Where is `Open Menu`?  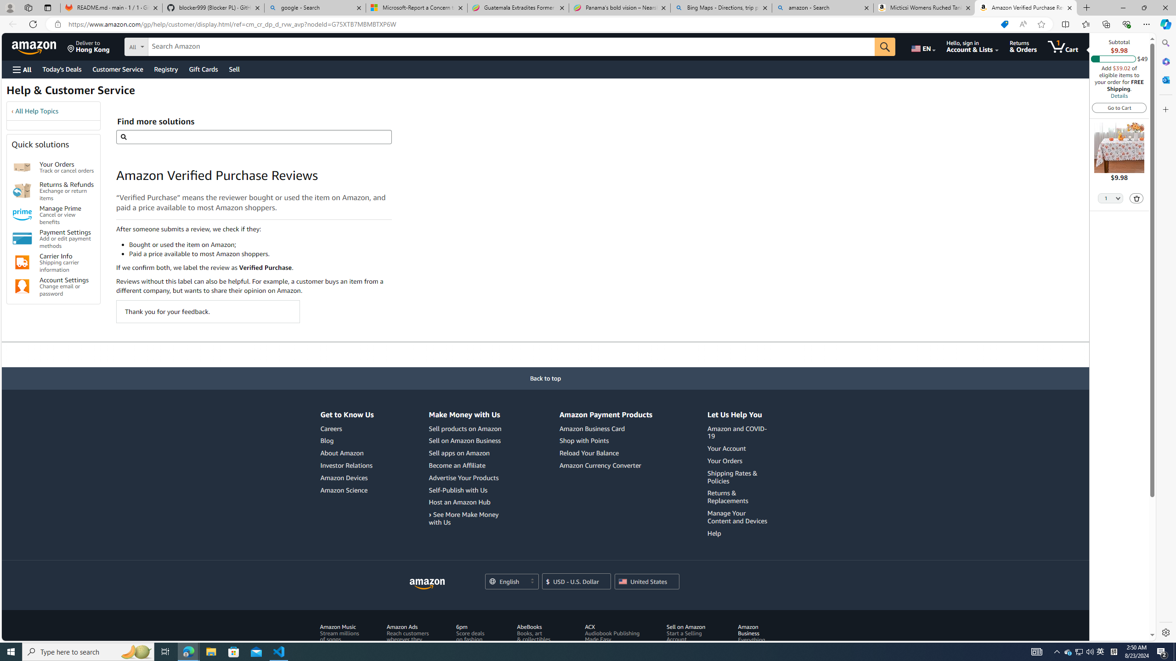 Open Menu is located at coordinates (21, 70).